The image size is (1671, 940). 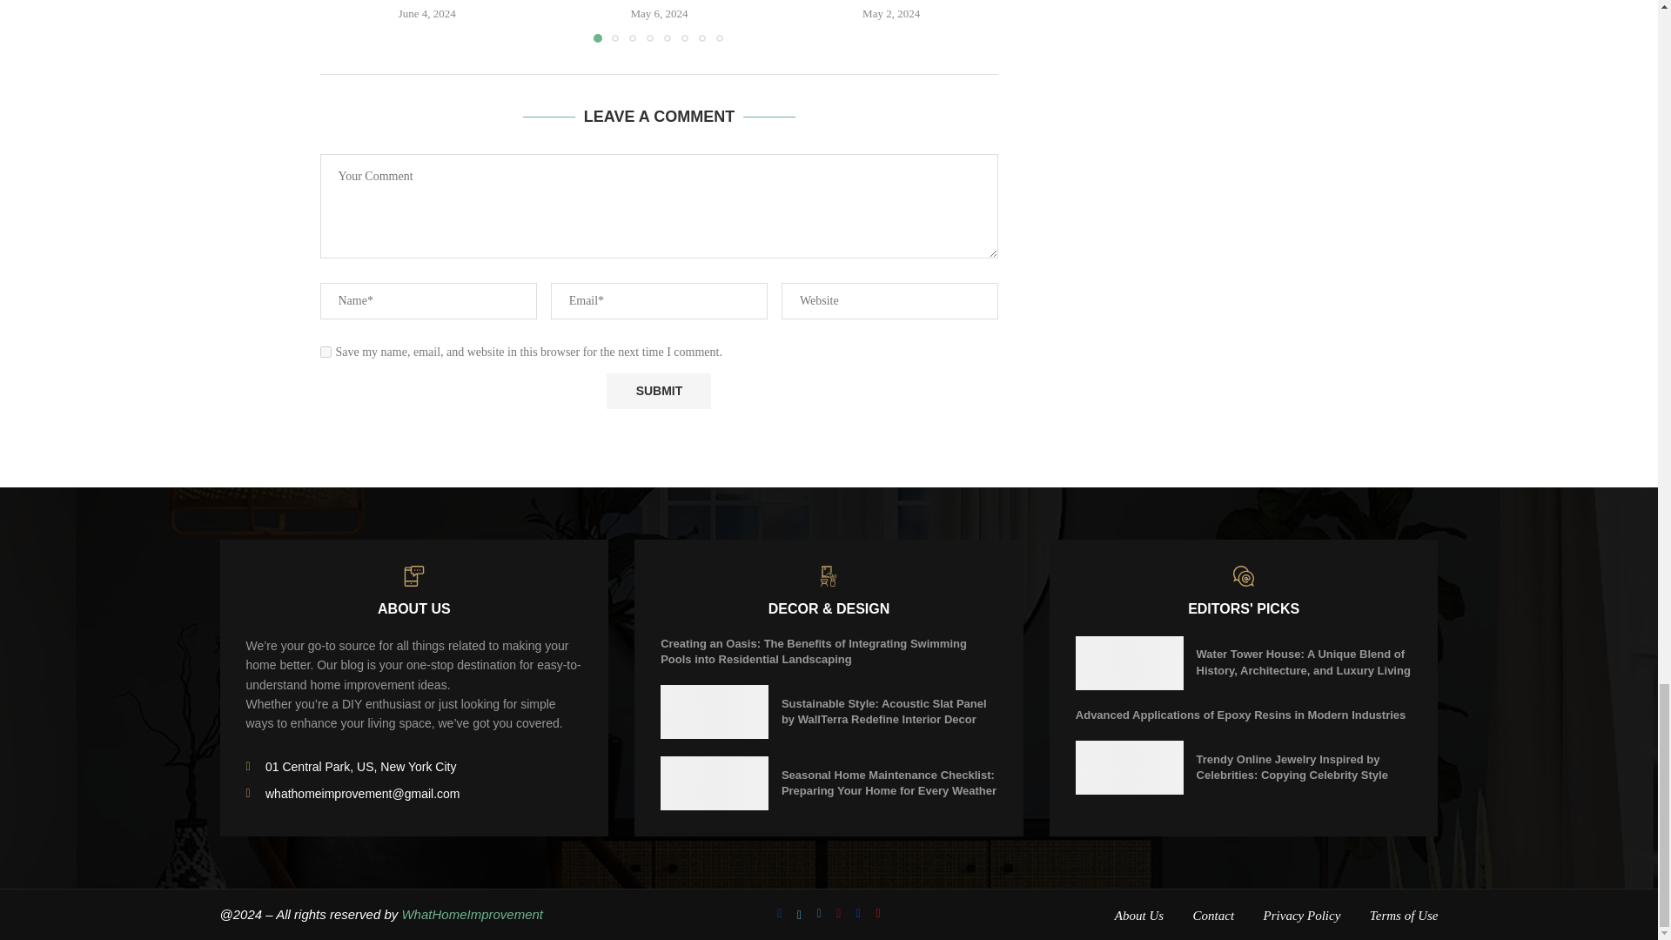 I want to click on yes, so click(x=325, y=352).